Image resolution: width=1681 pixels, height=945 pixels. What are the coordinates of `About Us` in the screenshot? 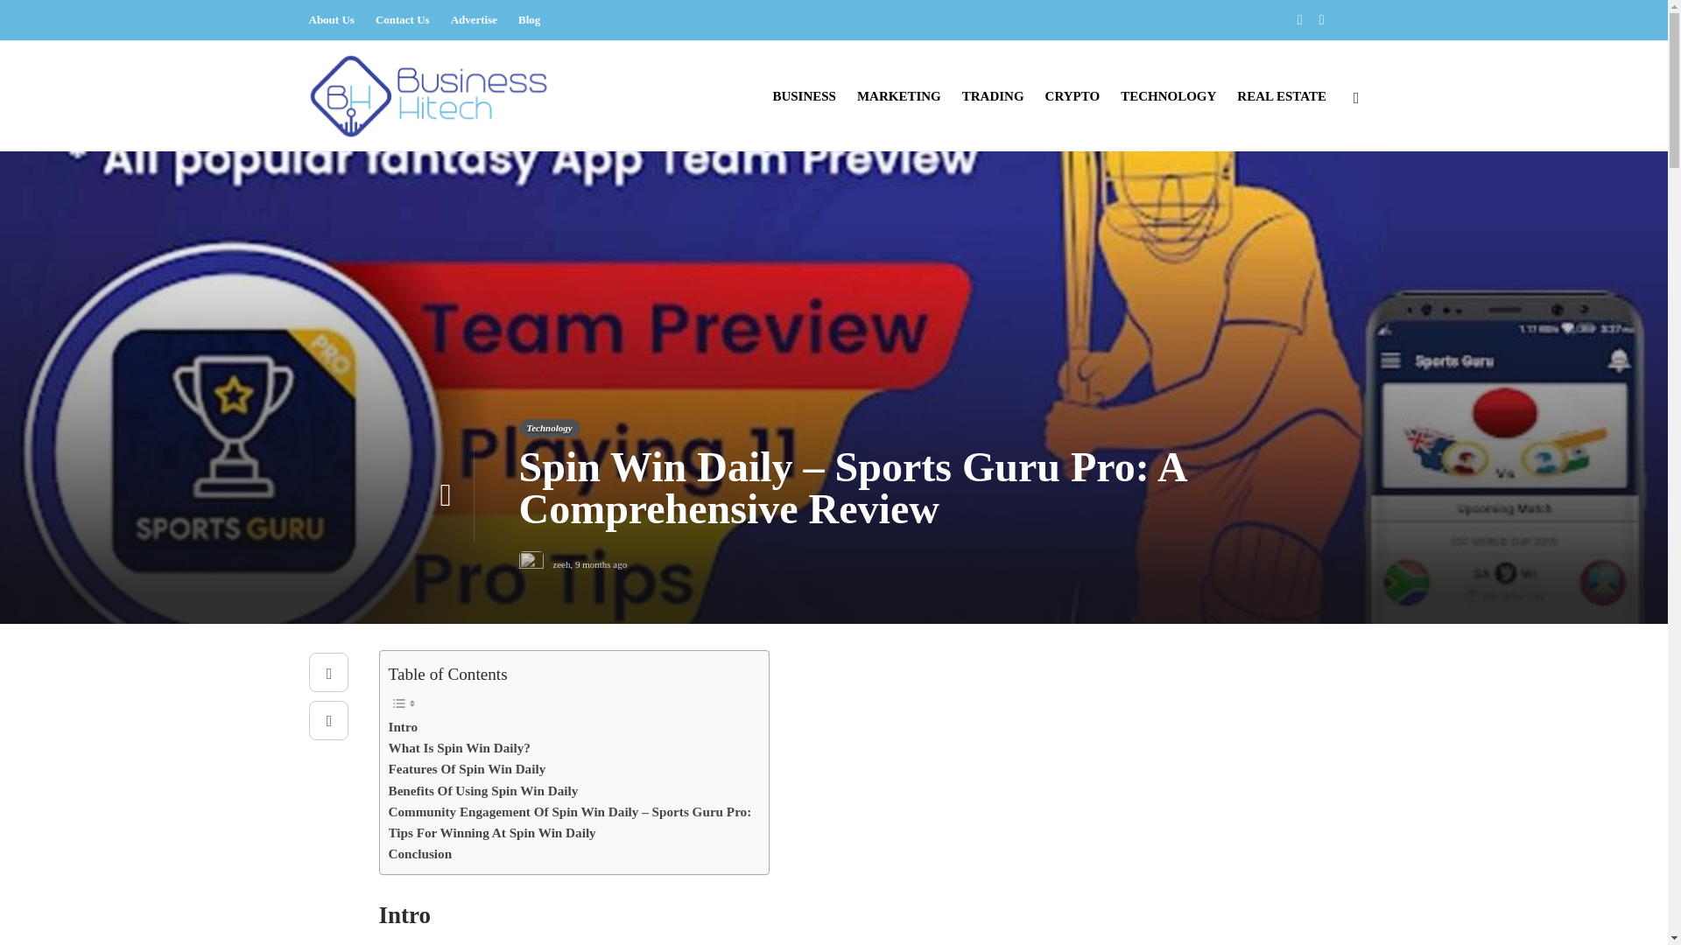 It's located at (330, 20).